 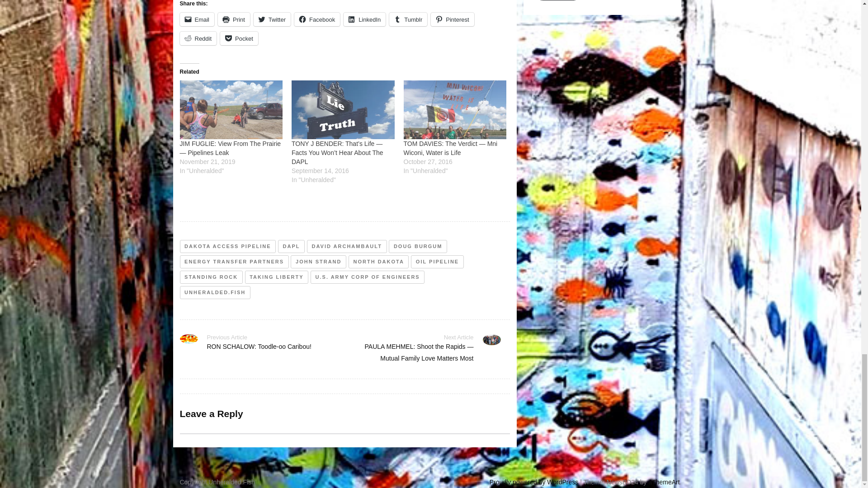 I want to click on DAPL, so click(x=291, y=247).